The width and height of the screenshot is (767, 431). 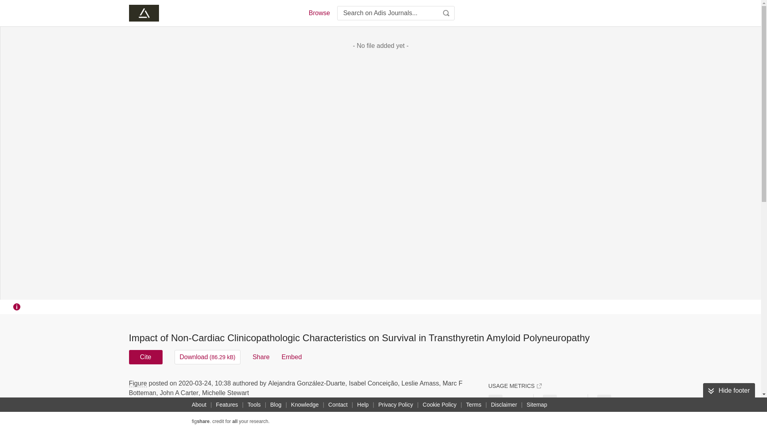 What do you see at coordinates (515, 386) in the screenshot?
I see `USAGE METRICS` at bounding box center [515, 386].